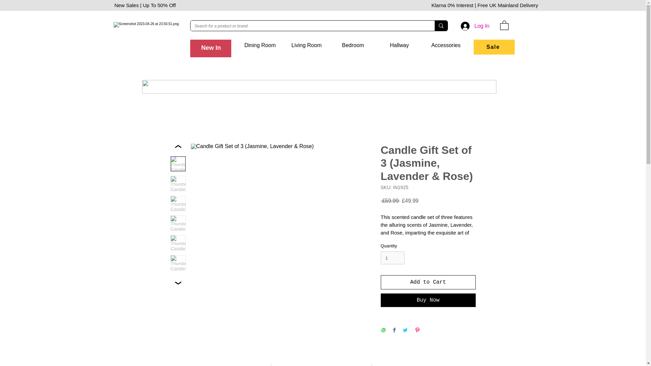  Describe the element at coordinates (392, 258) in the screenshot. I see `1` at that location.